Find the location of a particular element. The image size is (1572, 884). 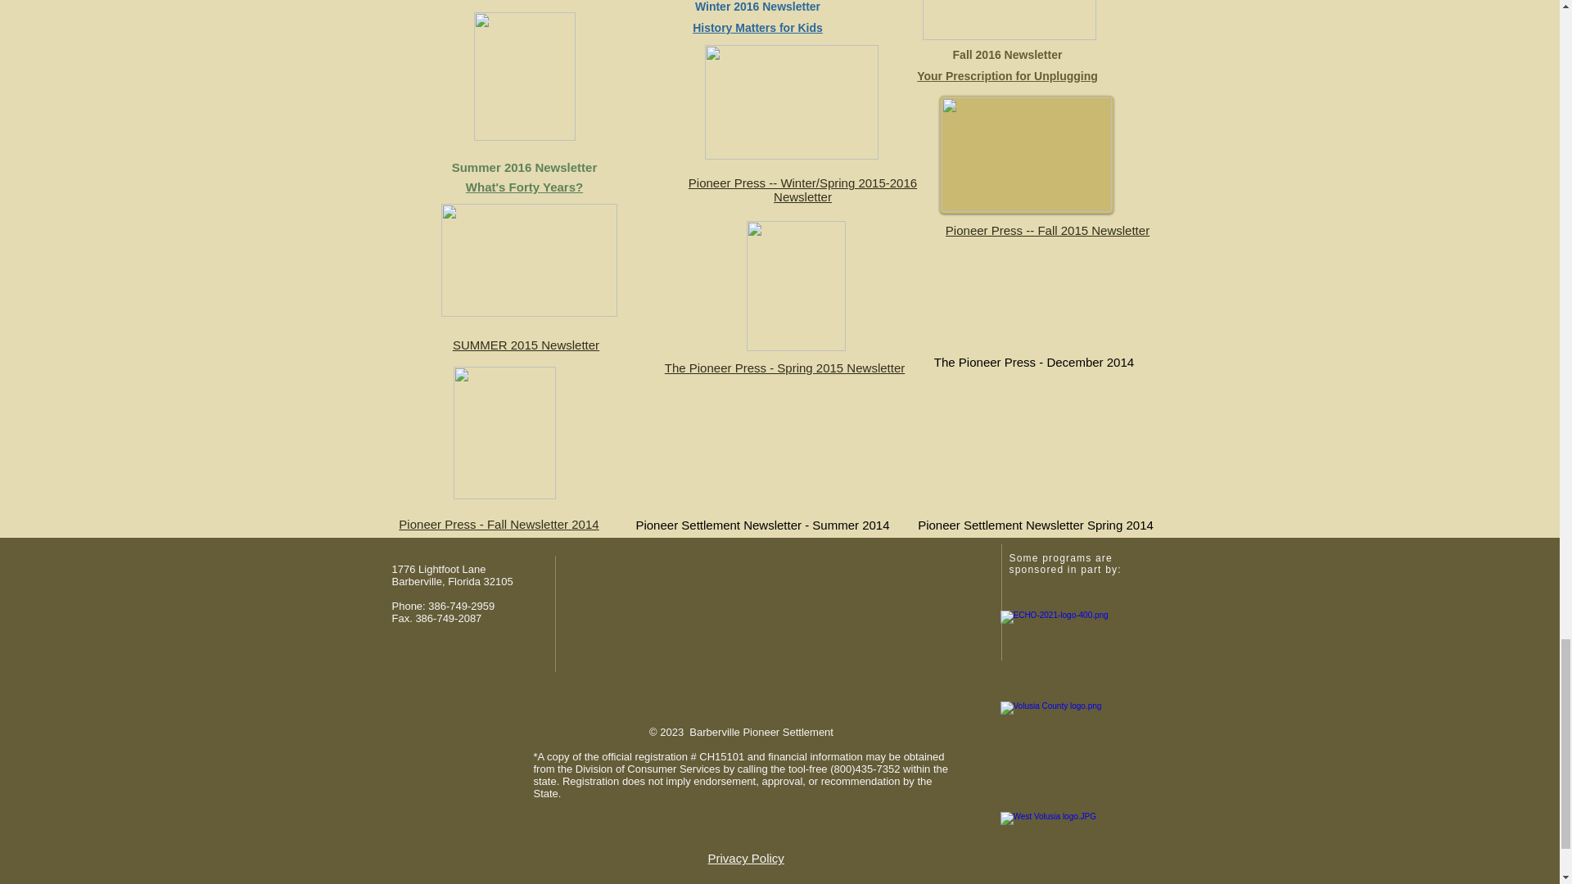

The Pioneer Press - December 2014 is located at coordinates (1033, 311).